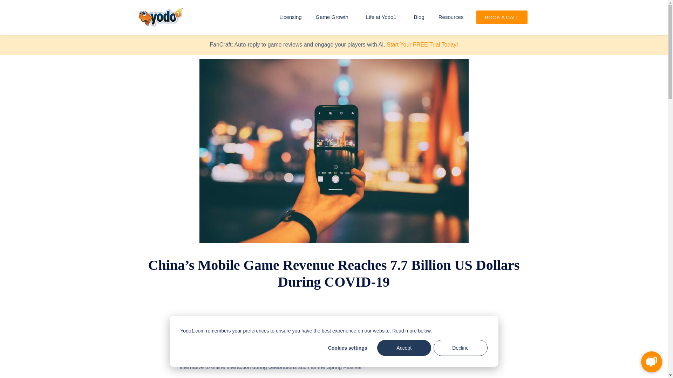 The height and width of the screenshot is (378, 673). What do you see at coordinates (502, 17) in the screenshot?
I see `BOOK A CALL` at bounding box center [502, 17].